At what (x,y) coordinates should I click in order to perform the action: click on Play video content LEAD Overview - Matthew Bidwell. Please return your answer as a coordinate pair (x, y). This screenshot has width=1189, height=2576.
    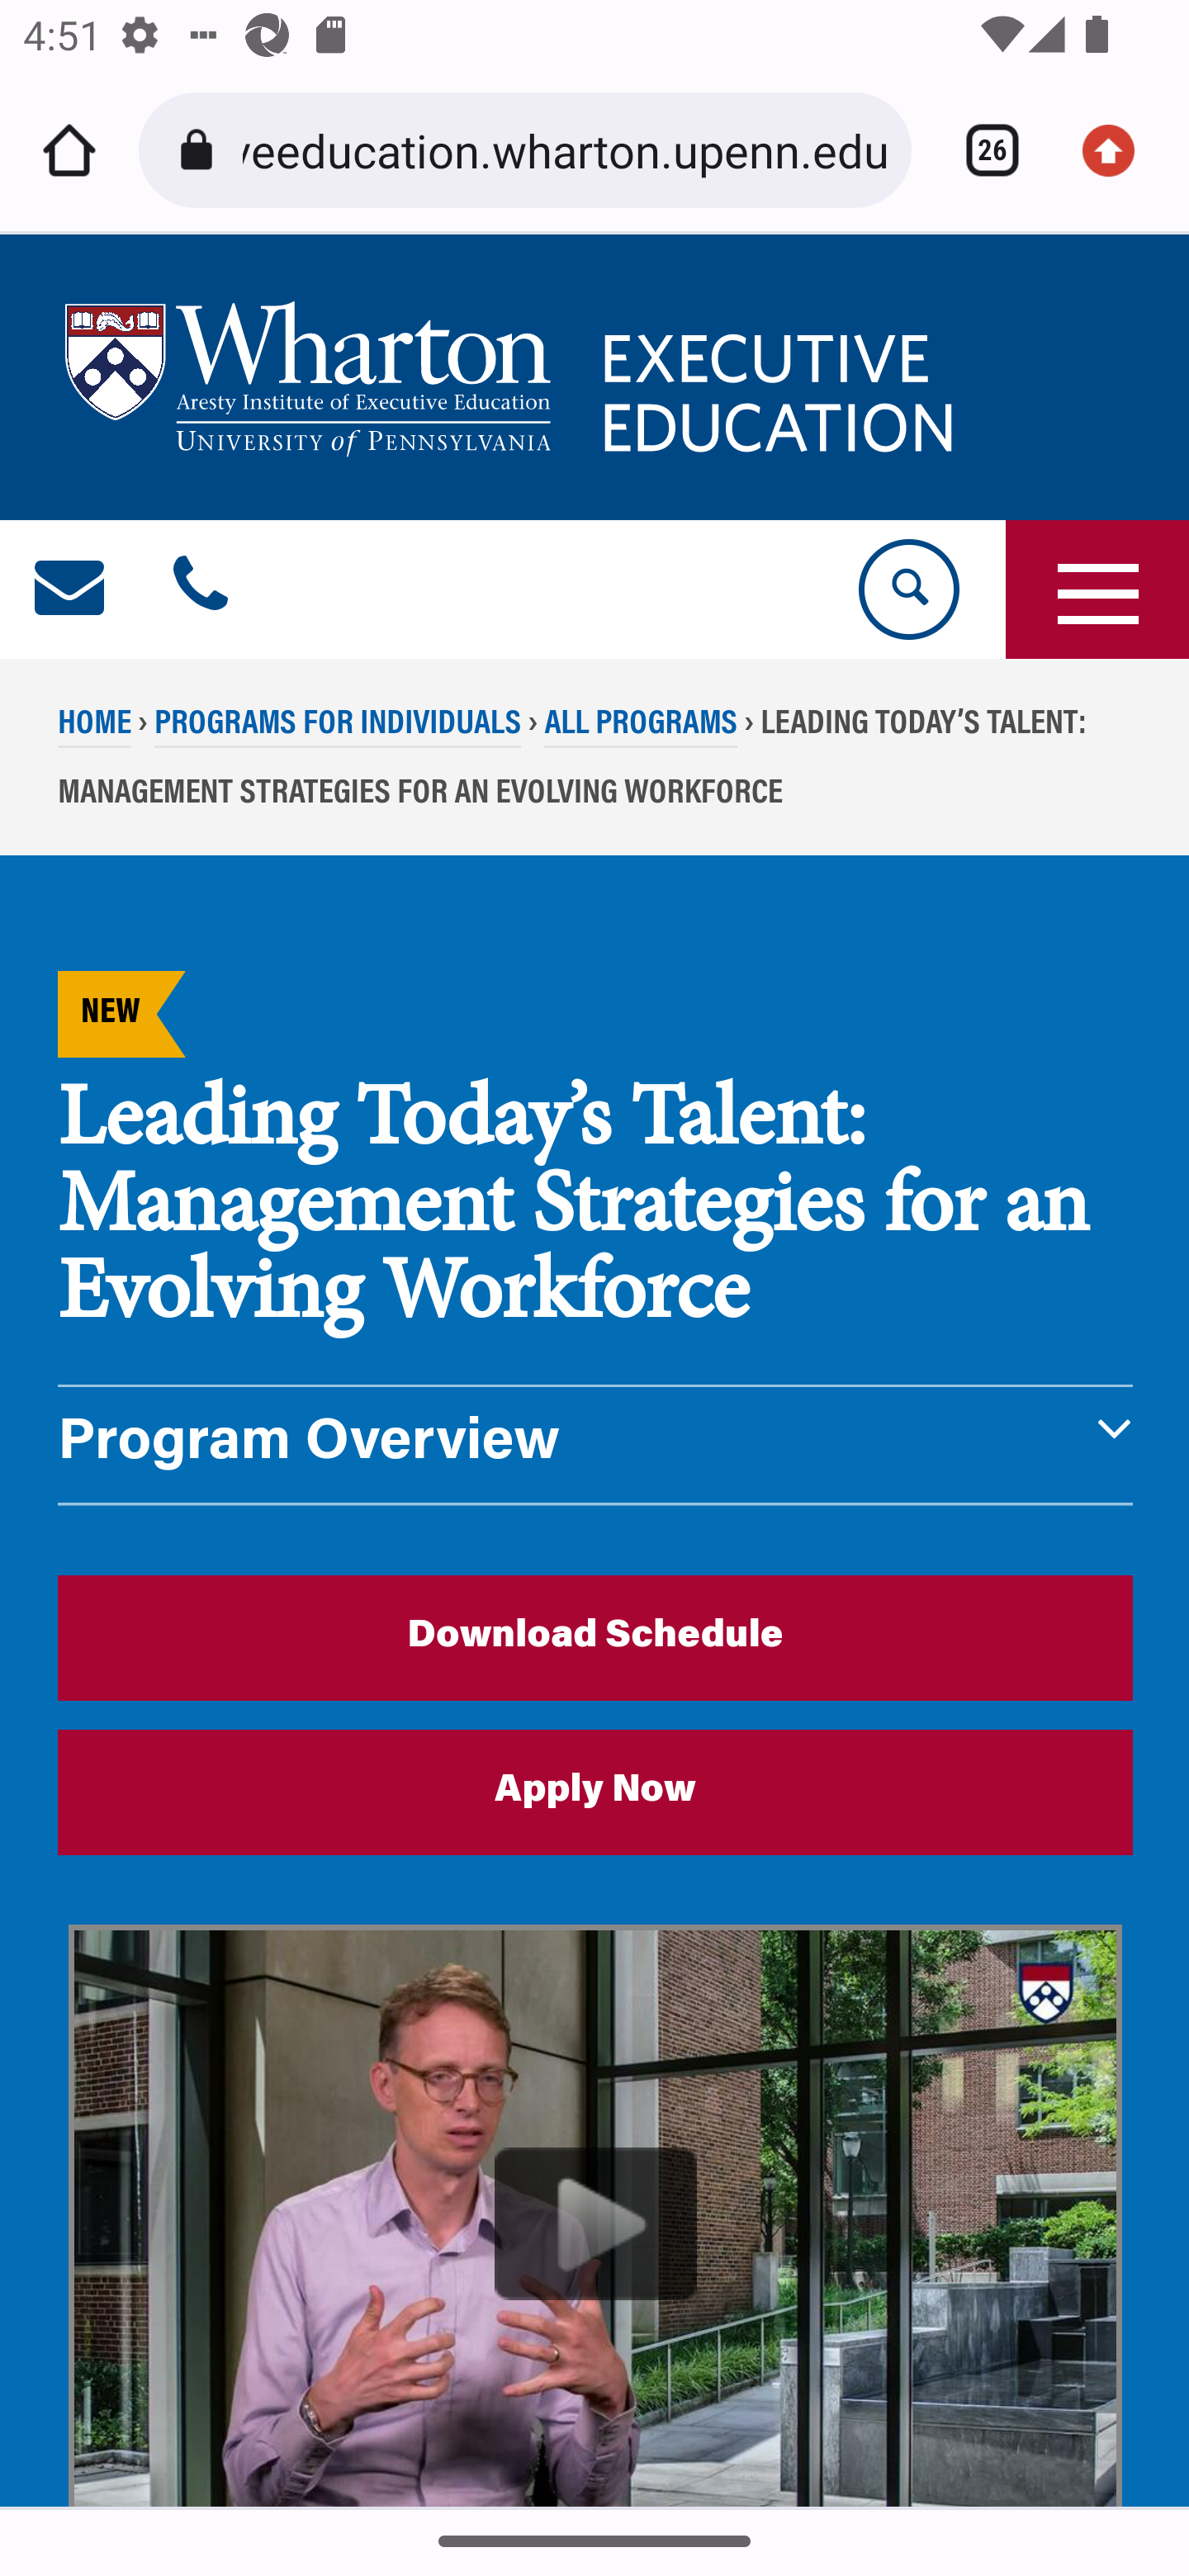
    Looking at the image, I should click on (596, 2216).